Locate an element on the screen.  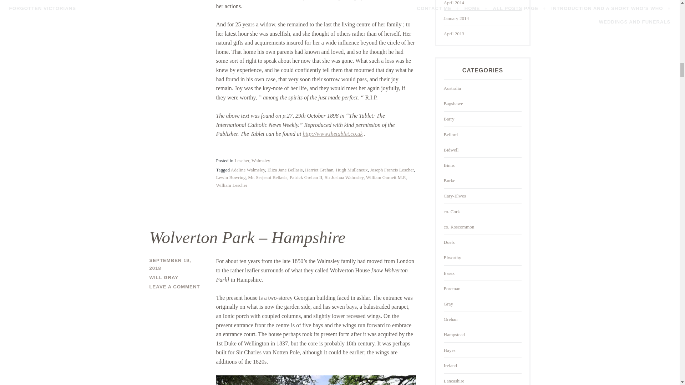
SEPTEMBER 19, 2018 is located at coordinates (170, 264).